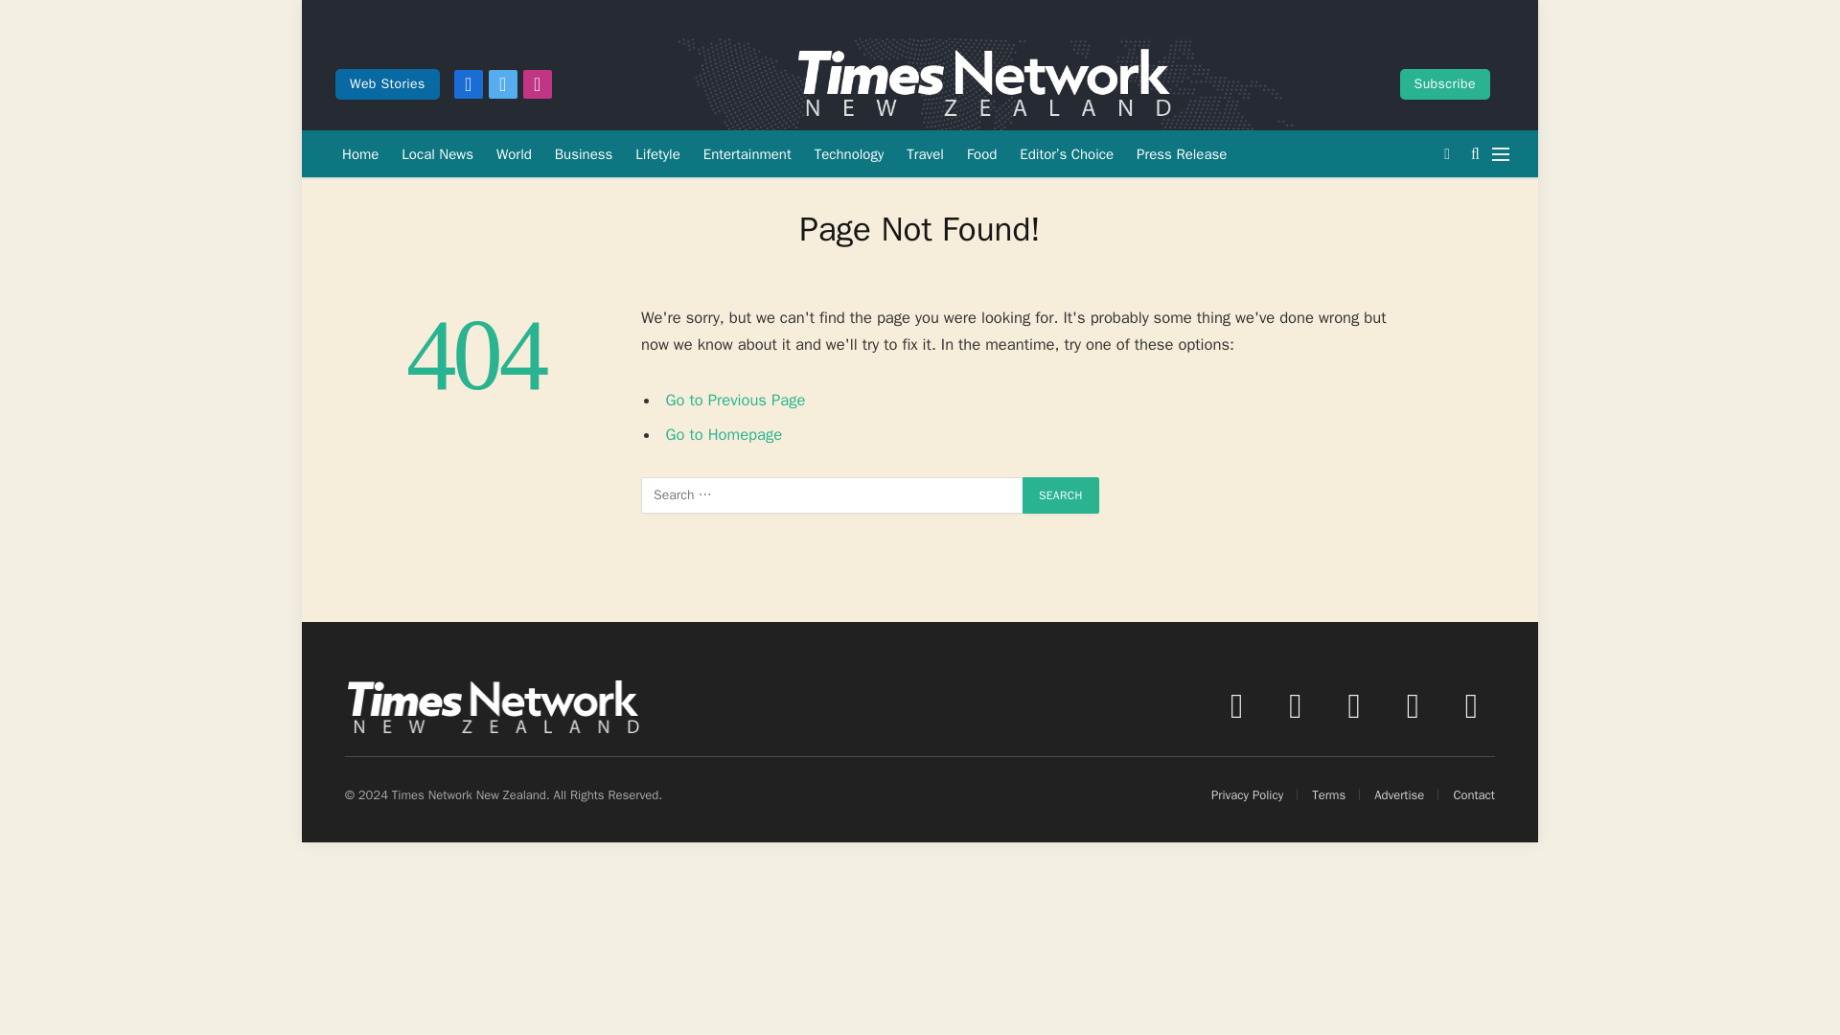 The width and height of the screenshot is (1840, 1035). Describe the element at coordinates (1447, 153) in the screenshot. I see `Switch to Dark Design - easier on eyes.` at that location.